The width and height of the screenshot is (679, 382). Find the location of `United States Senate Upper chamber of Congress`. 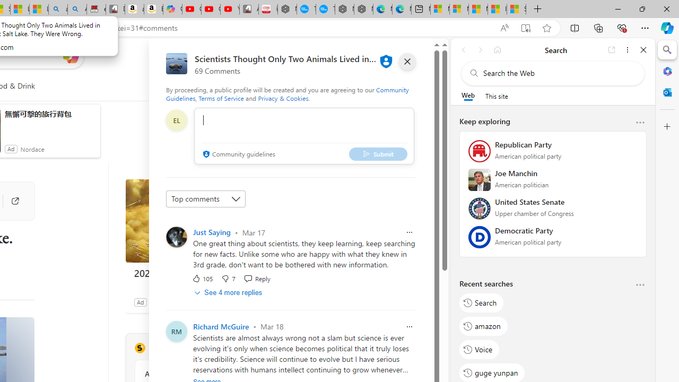

United States Senate Upper chamber of Congress is located at coordinates (553, 212).